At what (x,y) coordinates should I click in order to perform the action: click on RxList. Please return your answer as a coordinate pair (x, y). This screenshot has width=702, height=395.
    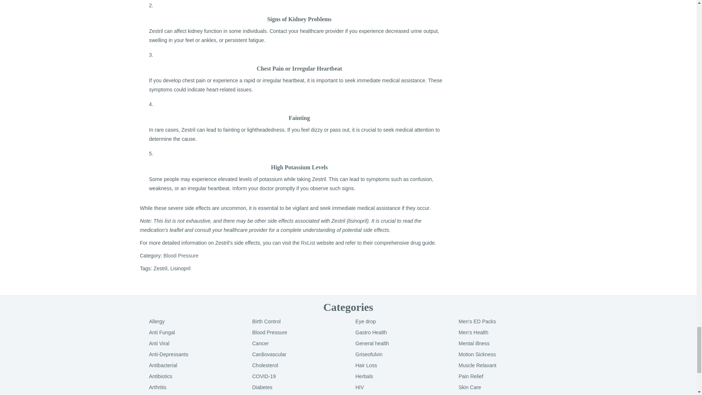
    Looking at the image, I should click on (308, 242).